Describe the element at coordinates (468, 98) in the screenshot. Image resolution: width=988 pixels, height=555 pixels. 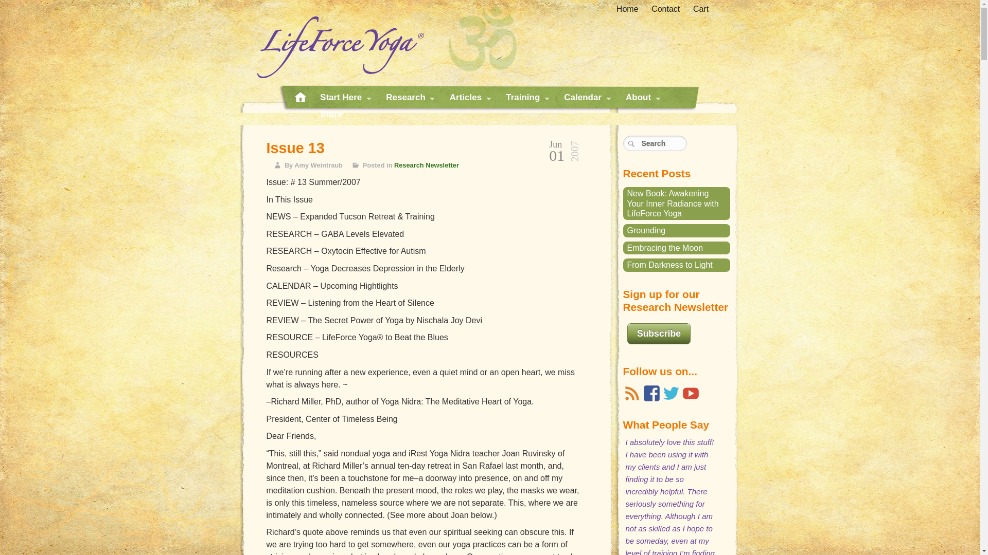
I see `Articles` at that location.